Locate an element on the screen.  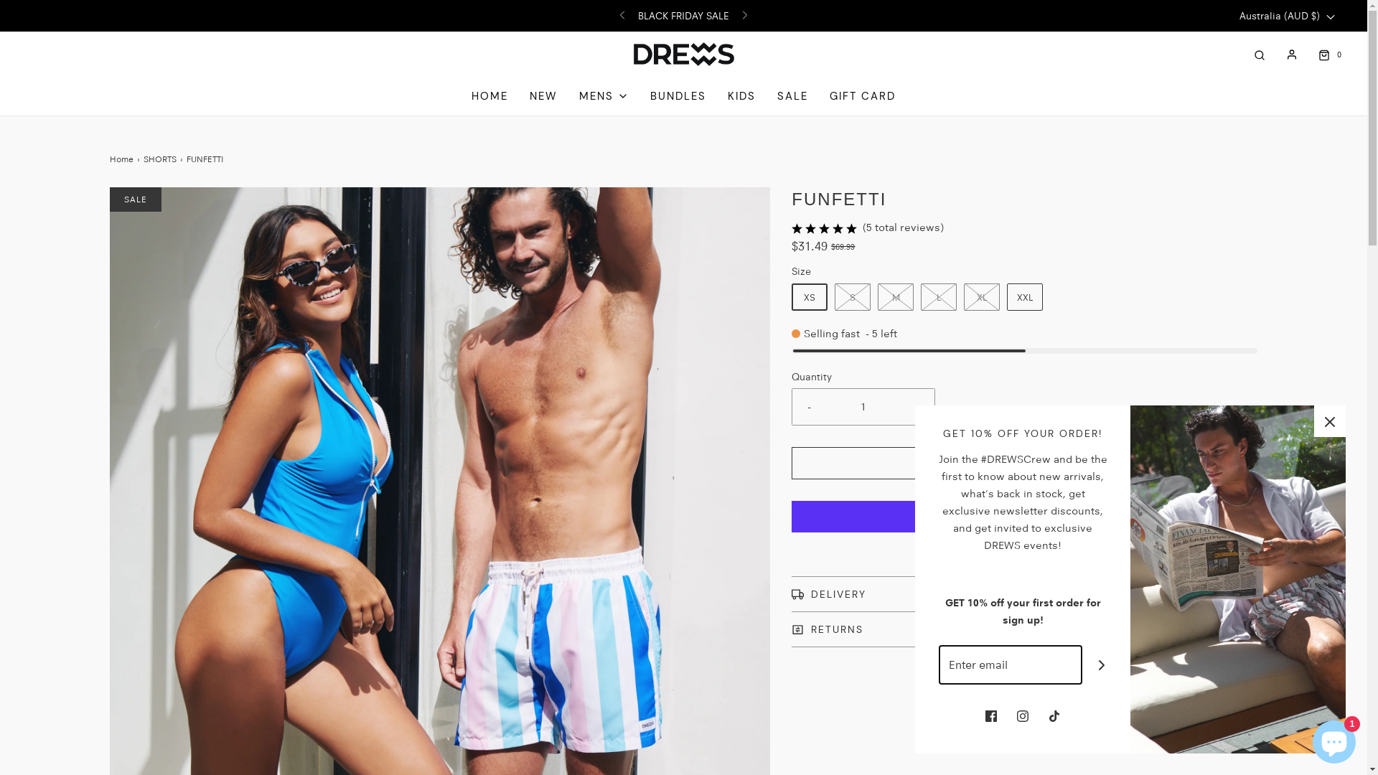
5 total reviews is located at coordinates (903, 227).